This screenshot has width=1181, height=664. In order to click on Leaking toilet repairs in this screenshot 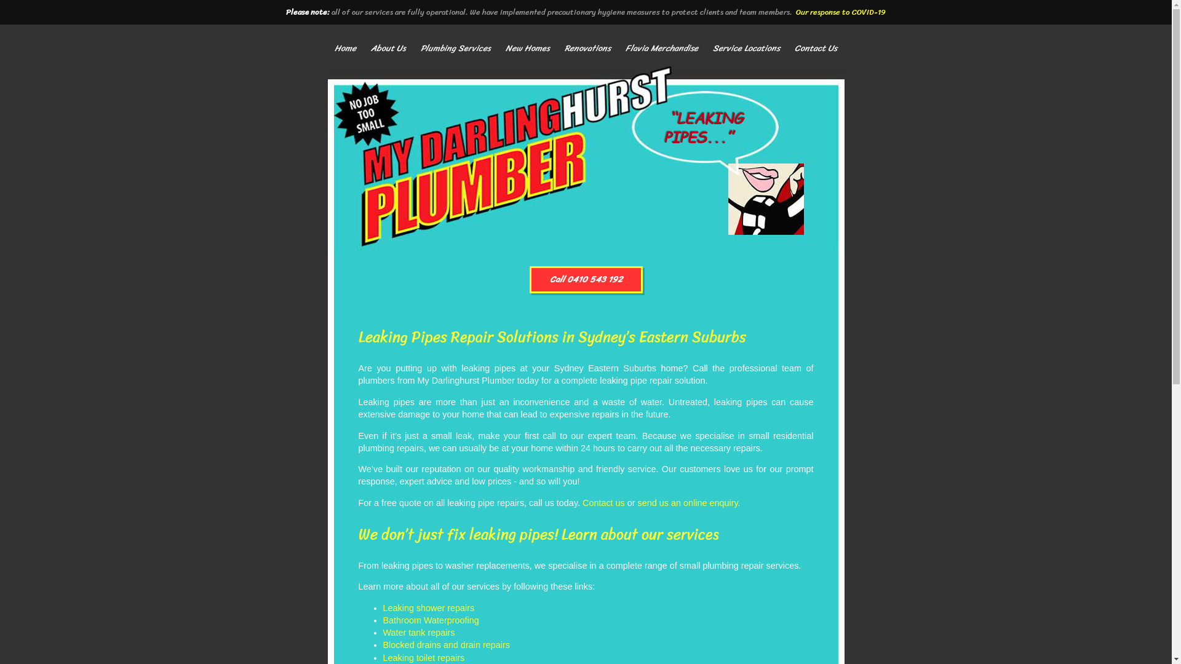, I will do `click(423, 658)`.